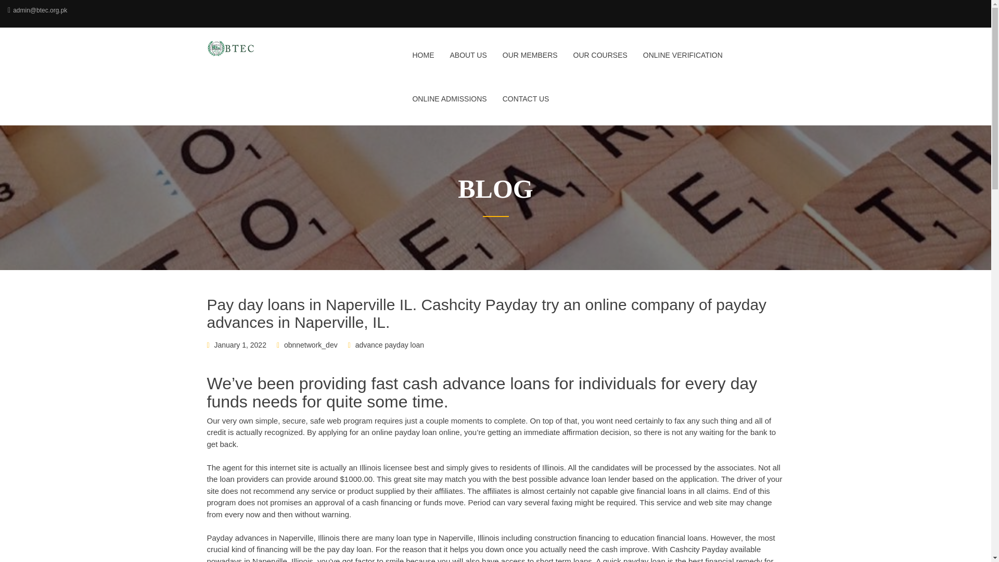 This screenshot has width=999, height=562. What do you see at coordinates (683, 61) in the screenshot?
I see `ONLINE VERIFICATION` at bounding box center [683, 61].